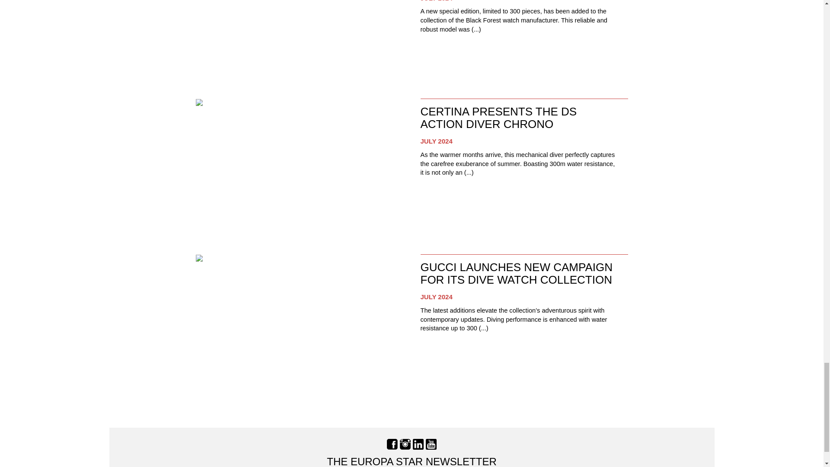 This screenshot has width=830, height=467. I want to click on Youtube, so click(431, 444).